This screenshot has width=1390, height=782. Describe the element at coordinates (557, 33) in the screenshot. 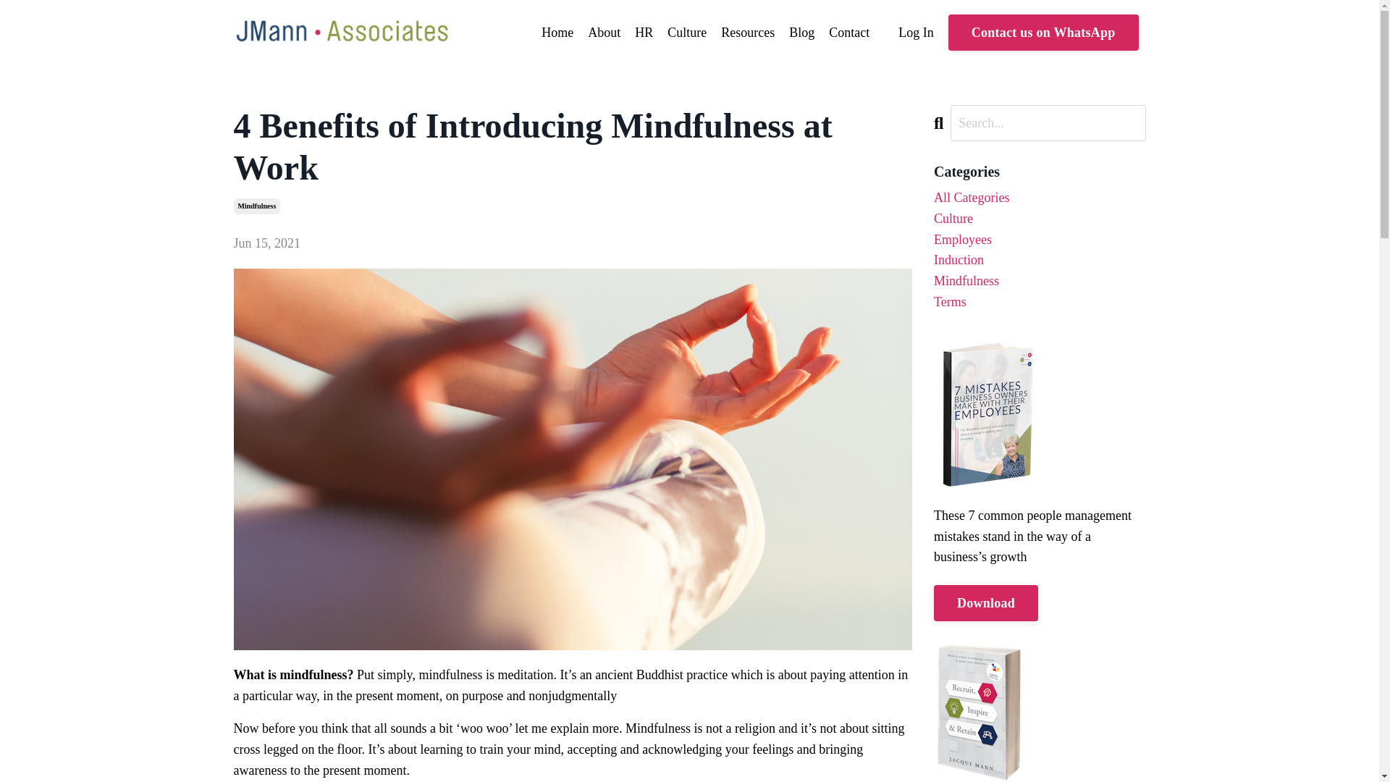

I see `Home` at that location.